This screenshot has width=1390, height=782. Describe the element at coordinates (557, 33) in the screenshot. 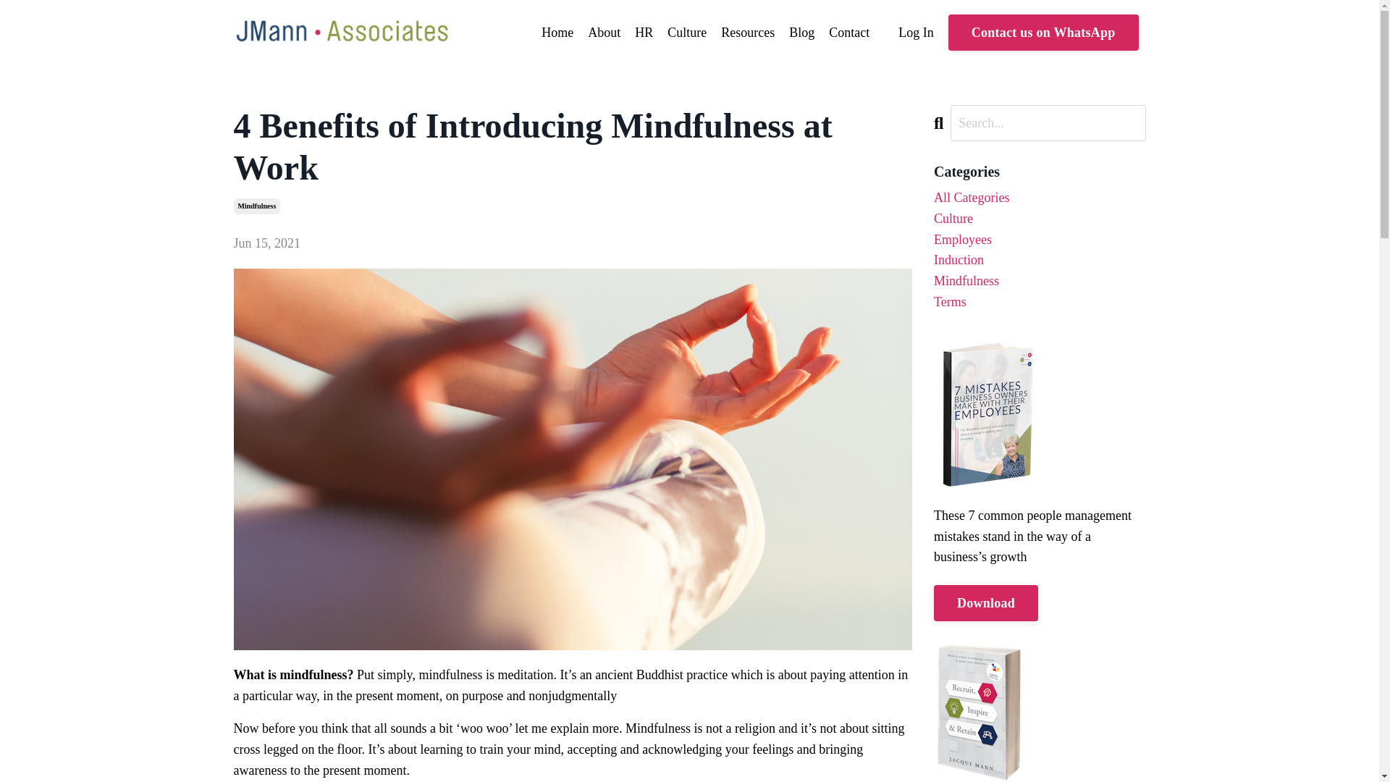

I see `Home` at that location.